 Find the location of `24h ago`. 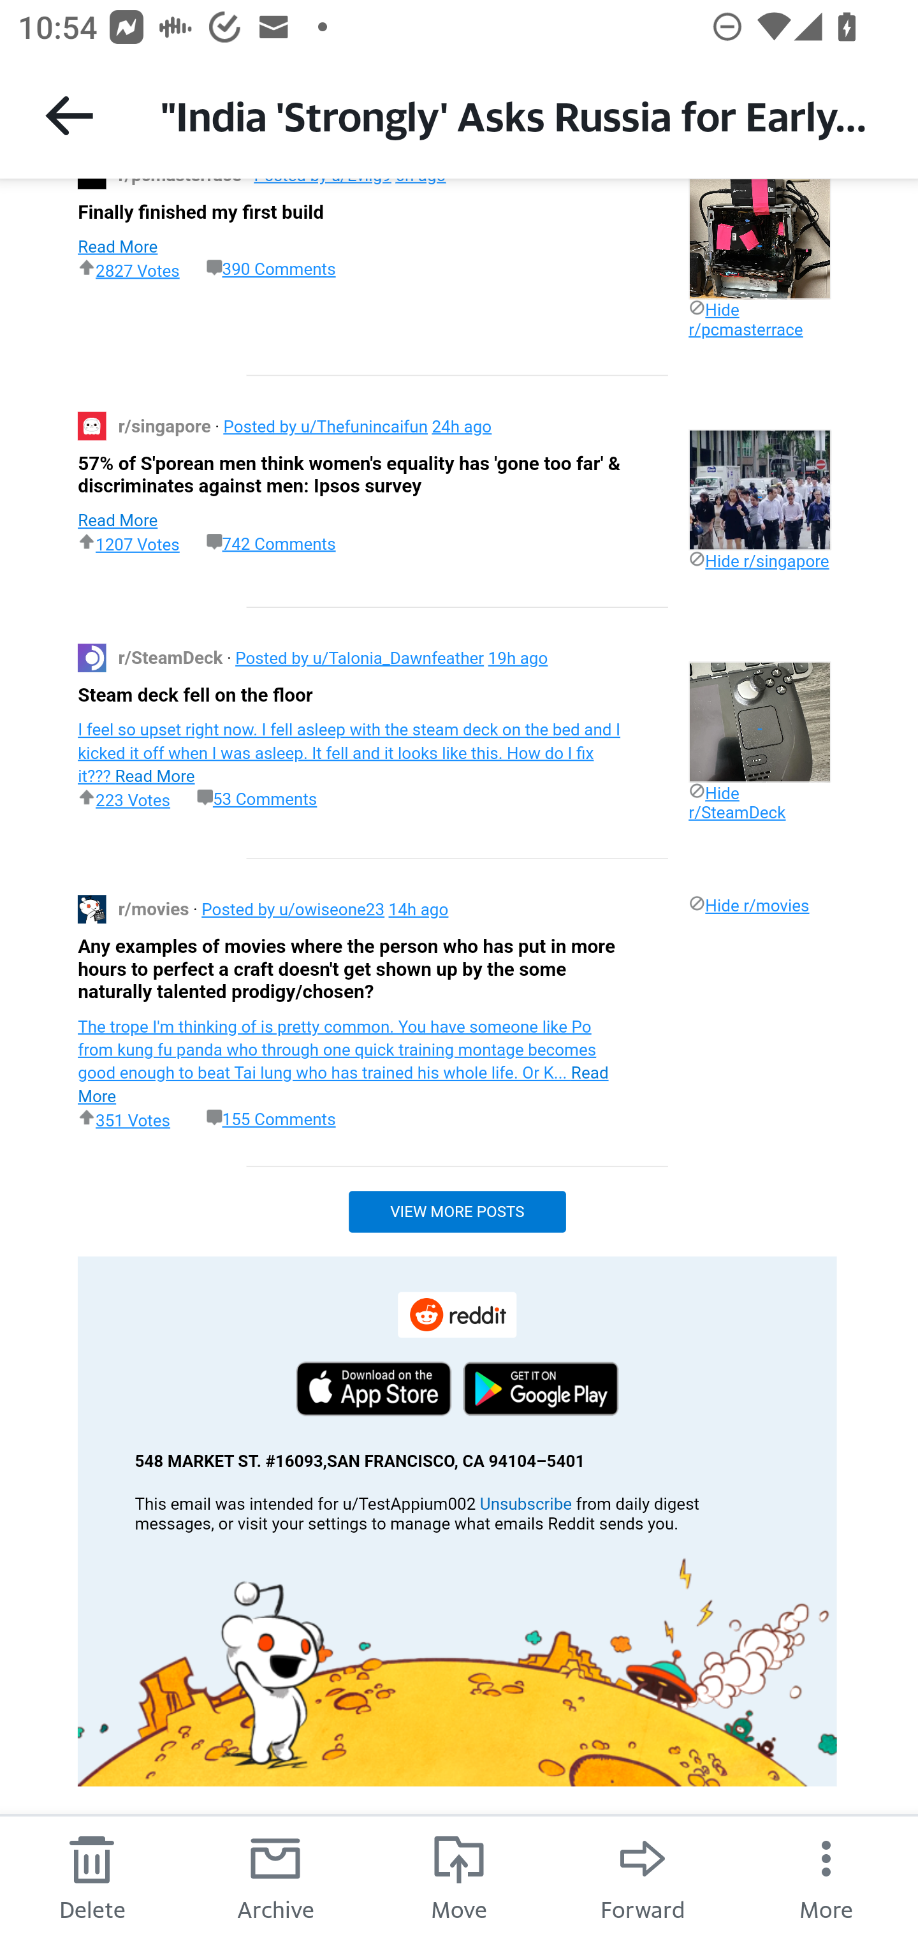

24h ago is located at coordinates (462, 425).